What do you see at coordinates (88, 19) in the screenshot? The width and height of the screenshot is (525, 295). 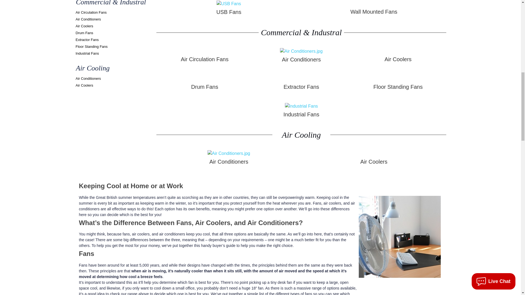 I see `Air Conditioners` at bounding box center [88, 19].